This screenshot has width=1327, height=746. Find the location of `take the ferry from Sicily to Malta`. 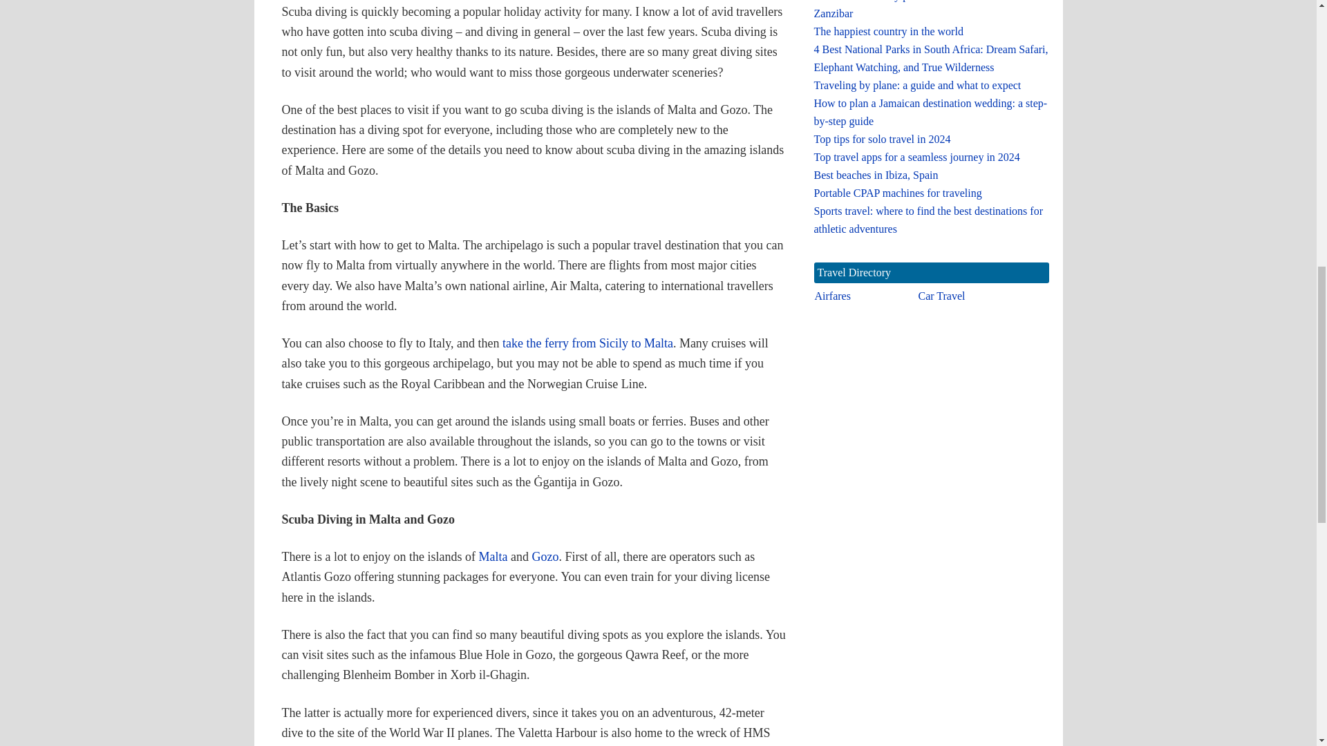

take the ferry from Sicily to Malta is located at coordinates (587, 343).